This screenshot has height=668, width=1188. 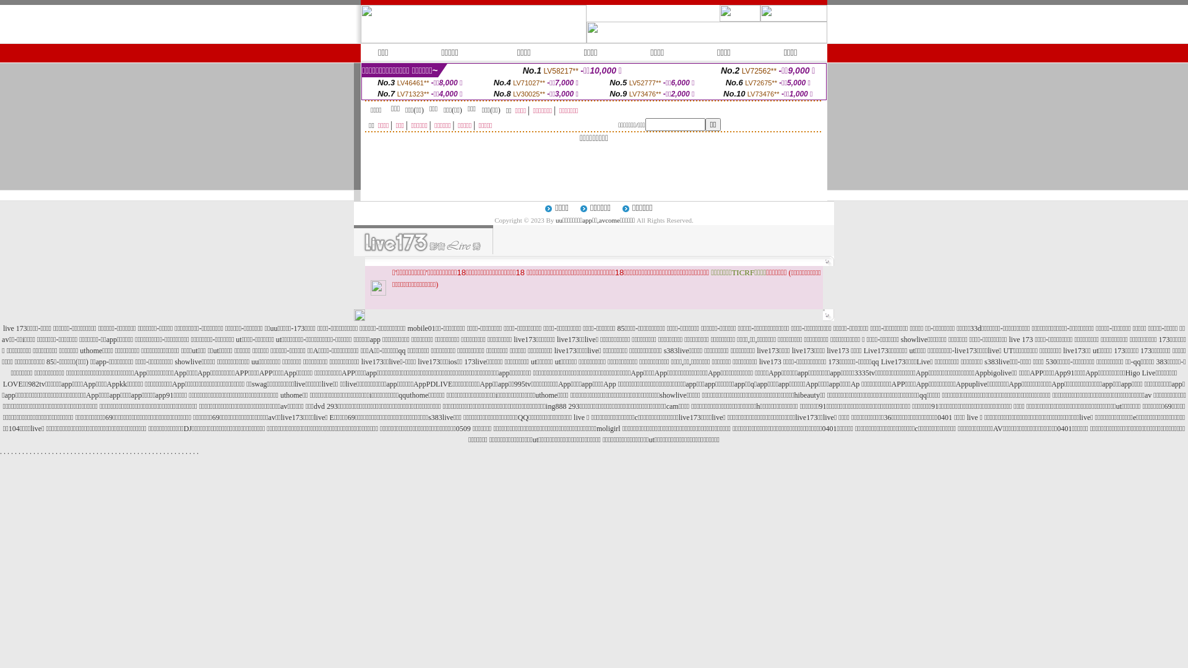 I want to click on ., so click(x=90, y=452).